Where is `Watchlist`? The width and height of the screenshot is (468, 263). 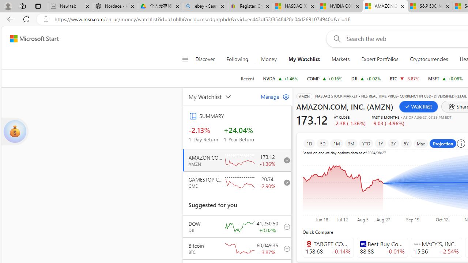 Watchlist is located at coordinates (418, 107).